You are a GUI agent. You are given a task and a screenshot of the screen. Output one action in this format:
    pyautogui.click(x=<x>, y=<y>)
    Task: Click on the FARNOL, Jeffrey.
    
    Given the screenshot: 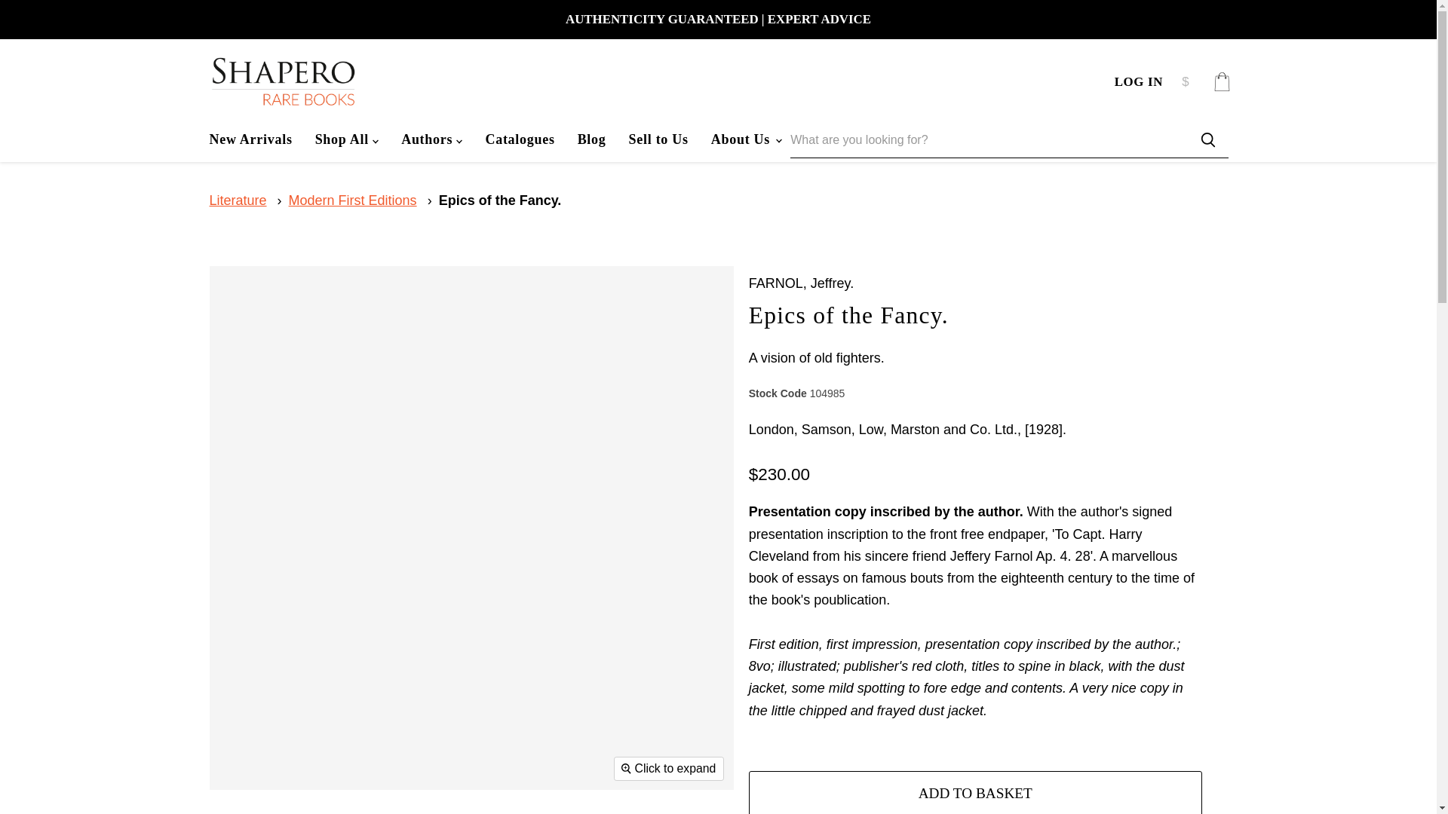 What is the action you would take?
    pyautogui.click(x=801, y=283)
    